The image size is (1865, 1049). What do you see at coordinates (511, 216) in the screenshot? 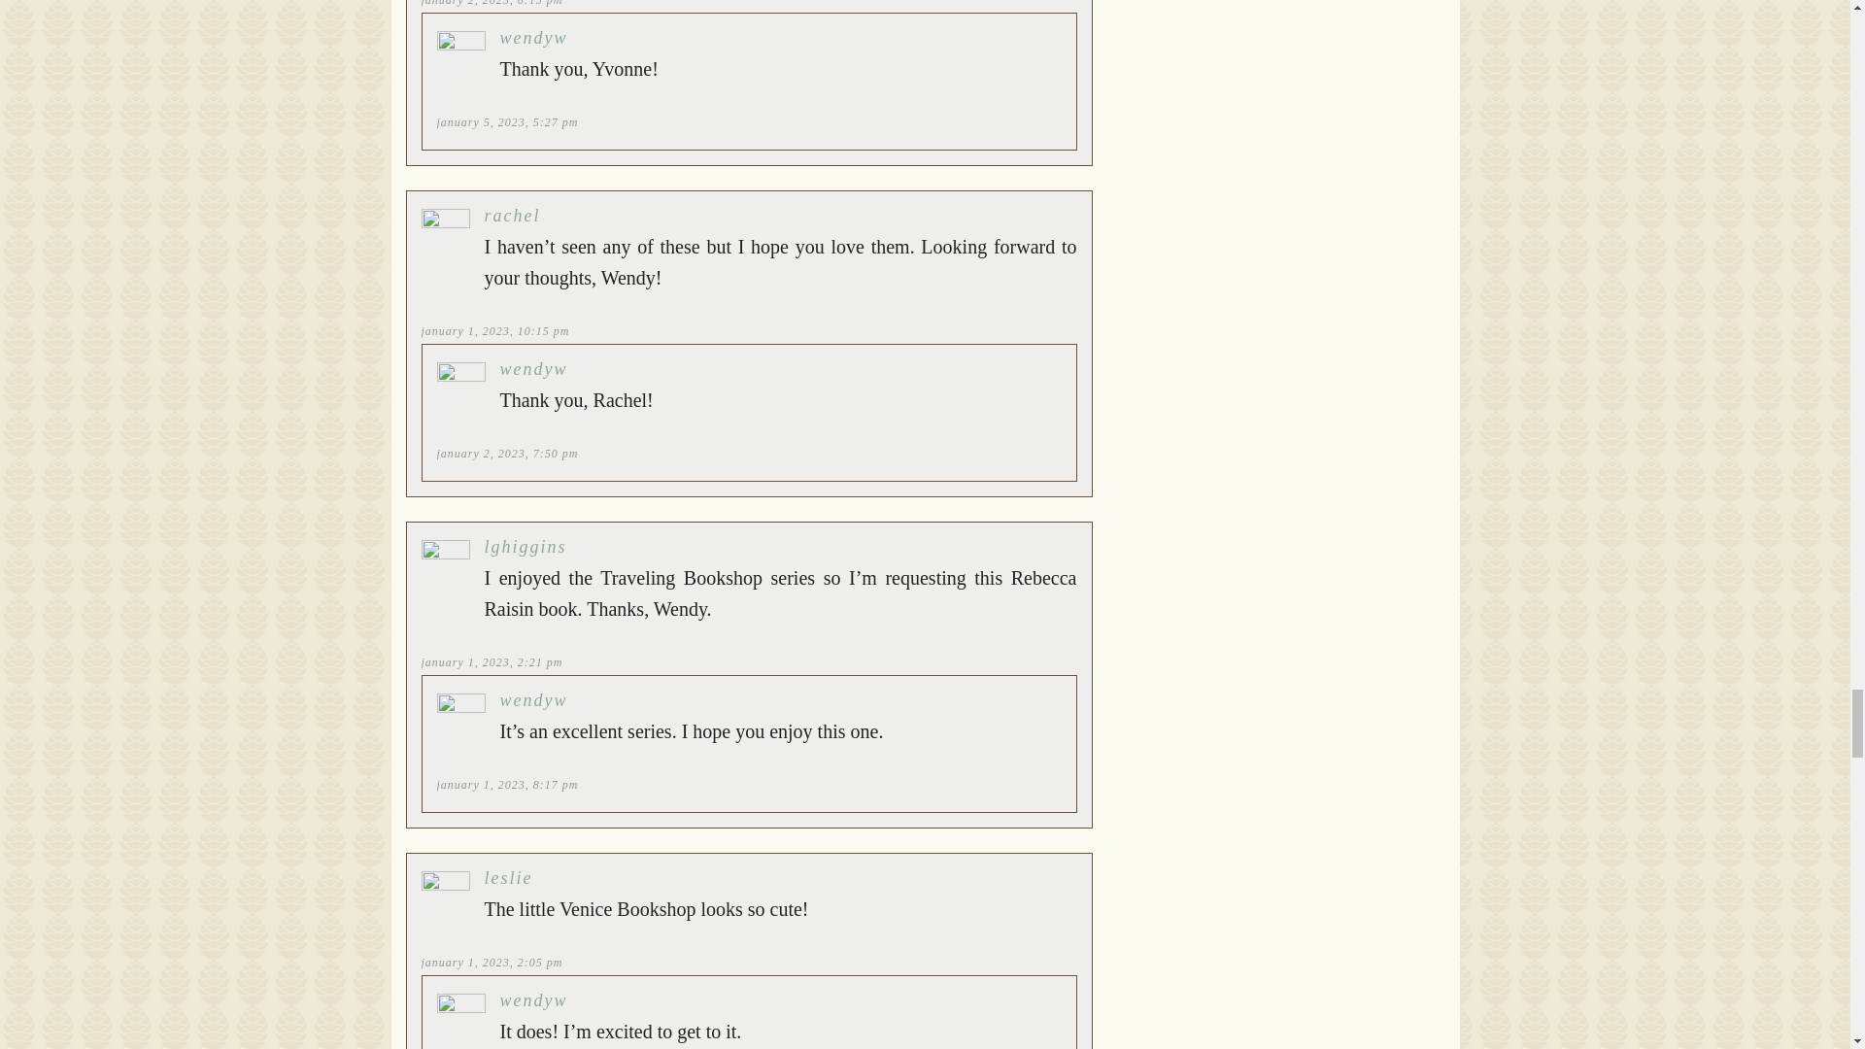
I see `rachel` at bounding box center [511, 216].